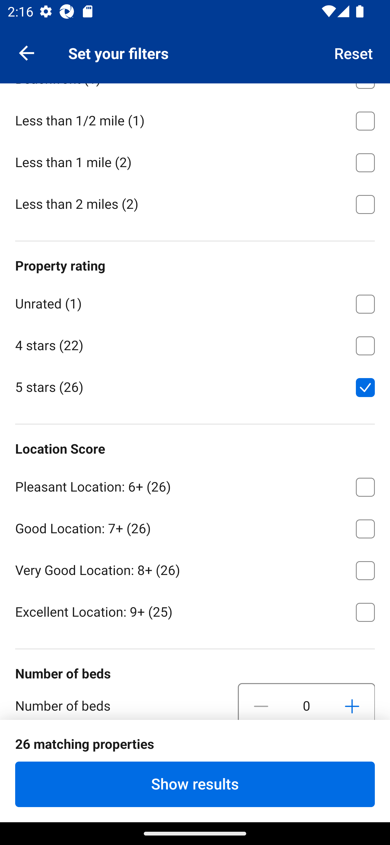 The height and width of the screenshot is (845, 390). What do you see at coordinates (195, 386) in the screenshot?
I see `5 stars ⁦(26)` at bounding box center [195, 386].